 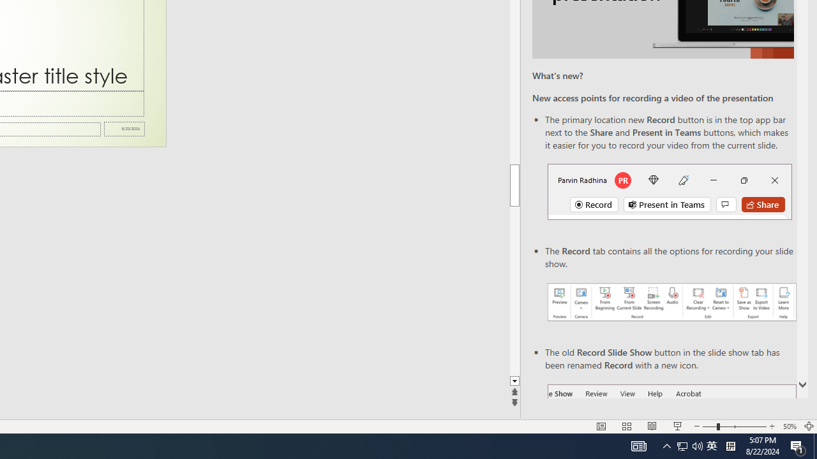 I want to click on Record button in top bar, so click(x=670, y=191).